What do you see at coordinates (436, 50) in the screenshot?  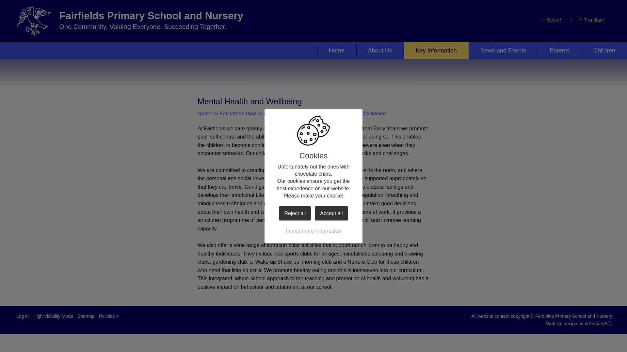 I see `Key Information` at bounding box center [436, 50].